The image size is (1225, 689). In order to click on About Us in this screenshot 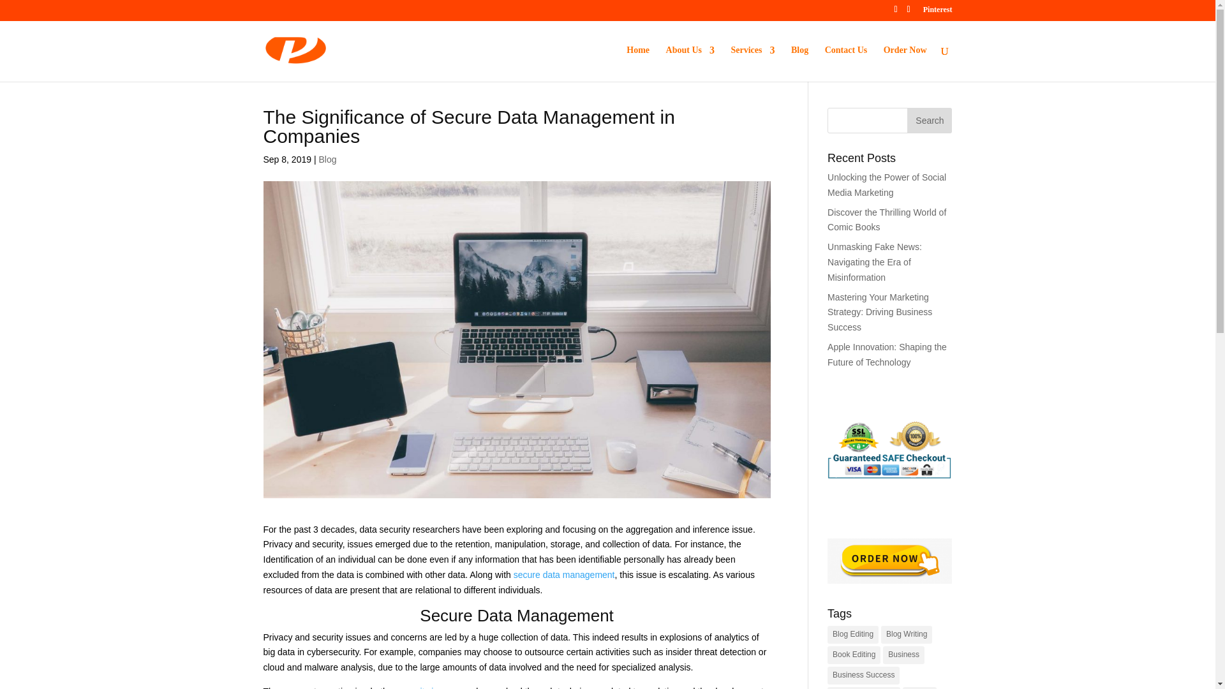, I will do `click(690, 64)`.